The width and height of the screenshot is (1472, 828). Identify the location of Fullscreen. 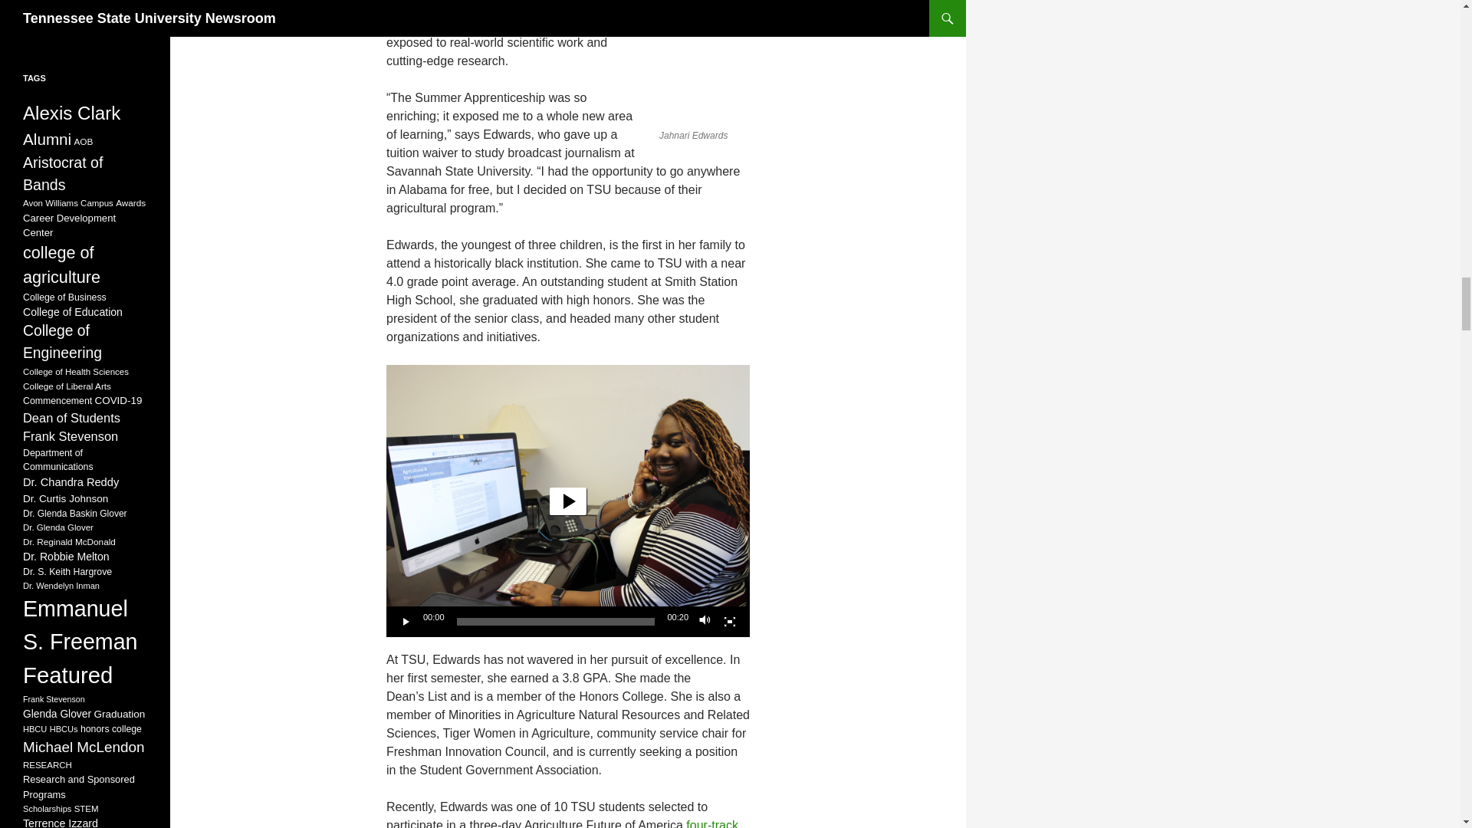
(730, 621).